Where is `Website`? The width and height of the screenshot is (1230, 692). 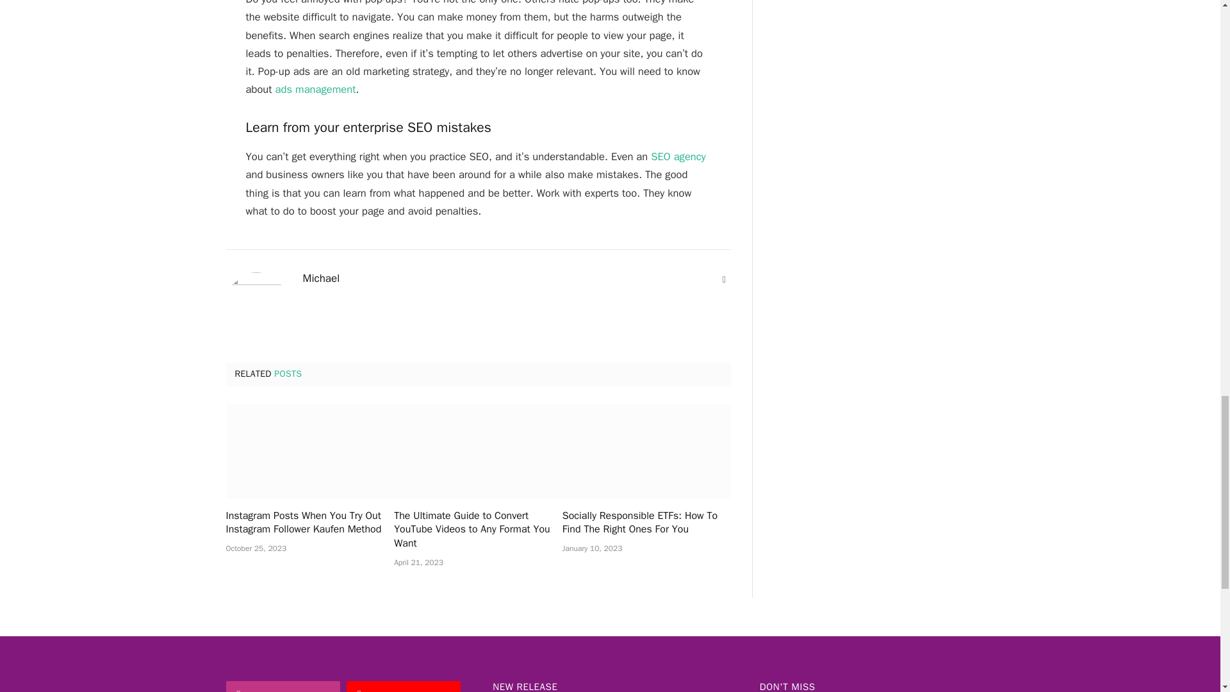 Website is located at coordinates (724, 279).